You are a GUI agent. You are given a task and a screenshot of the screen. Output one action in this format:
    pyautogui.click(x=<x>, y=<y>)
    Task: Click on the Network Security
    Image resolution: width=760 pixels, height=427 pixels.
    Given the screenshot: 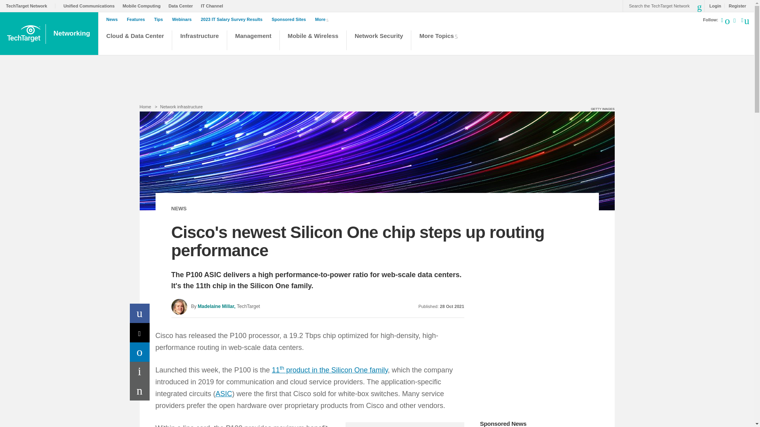 What is the action you would take?
    pyautogui.click(x=379, y=41)
    